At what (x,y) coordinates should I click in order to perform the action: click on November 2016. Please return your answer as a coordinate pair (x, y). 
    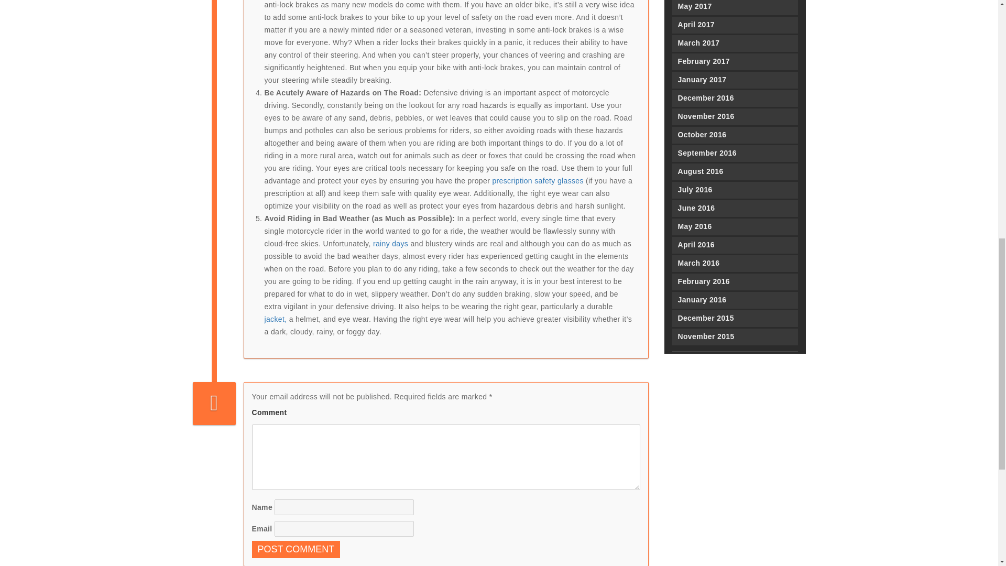
    Looking at the image, I should click on (735, 116).